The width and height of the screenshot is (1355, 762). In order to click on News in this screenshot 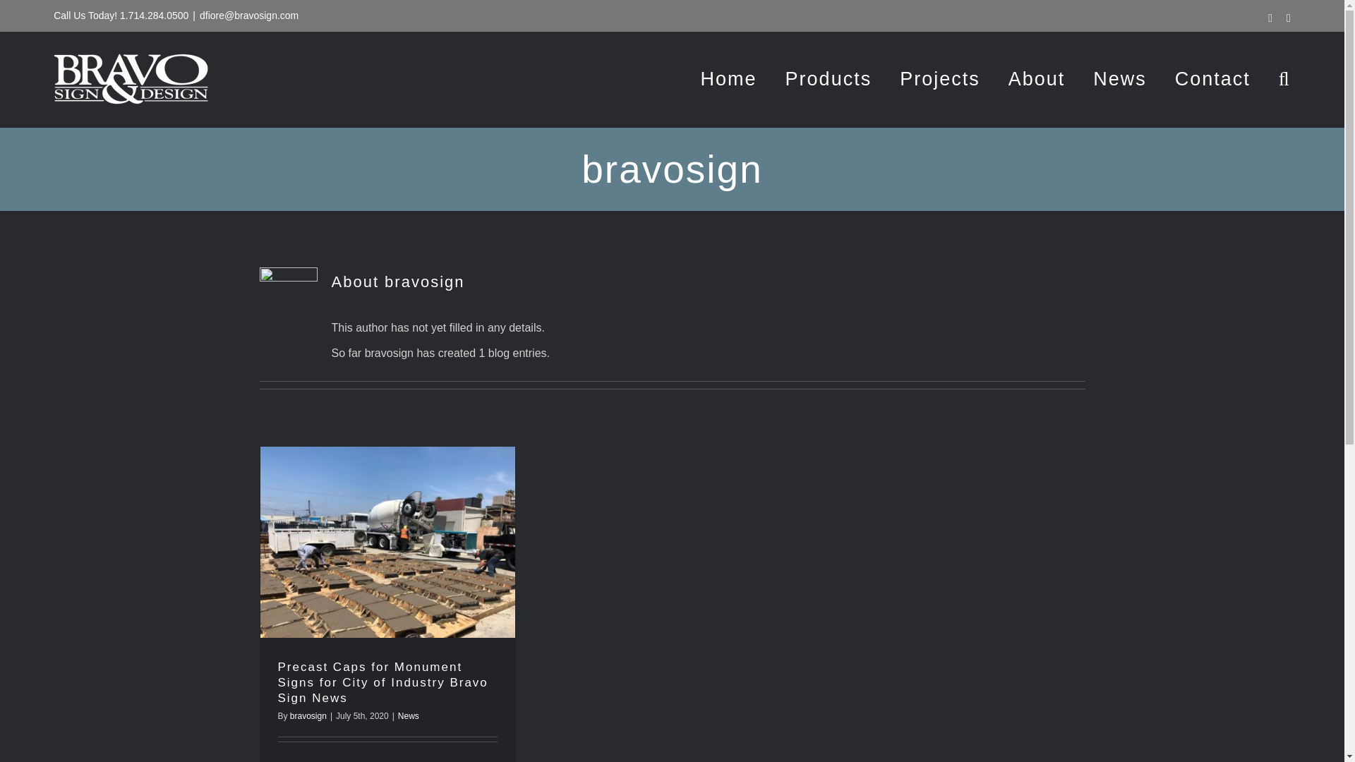, I will do `click(408, 715)`.